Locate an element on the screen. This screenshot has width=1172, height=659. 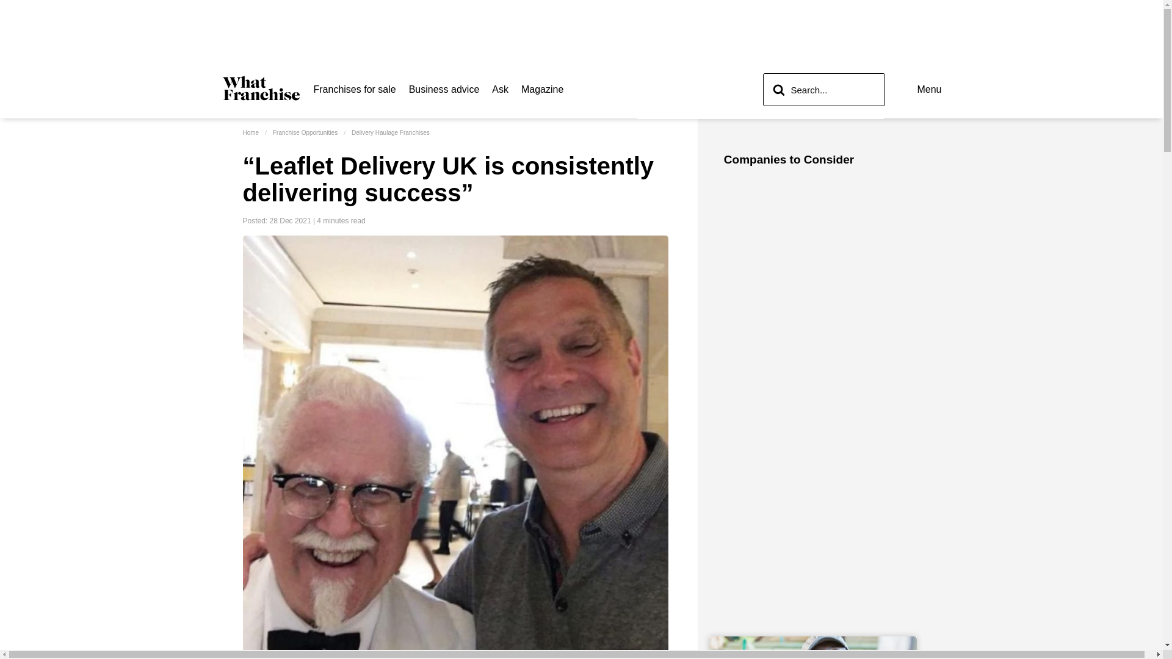
Home is located at coordinates (250, 132).